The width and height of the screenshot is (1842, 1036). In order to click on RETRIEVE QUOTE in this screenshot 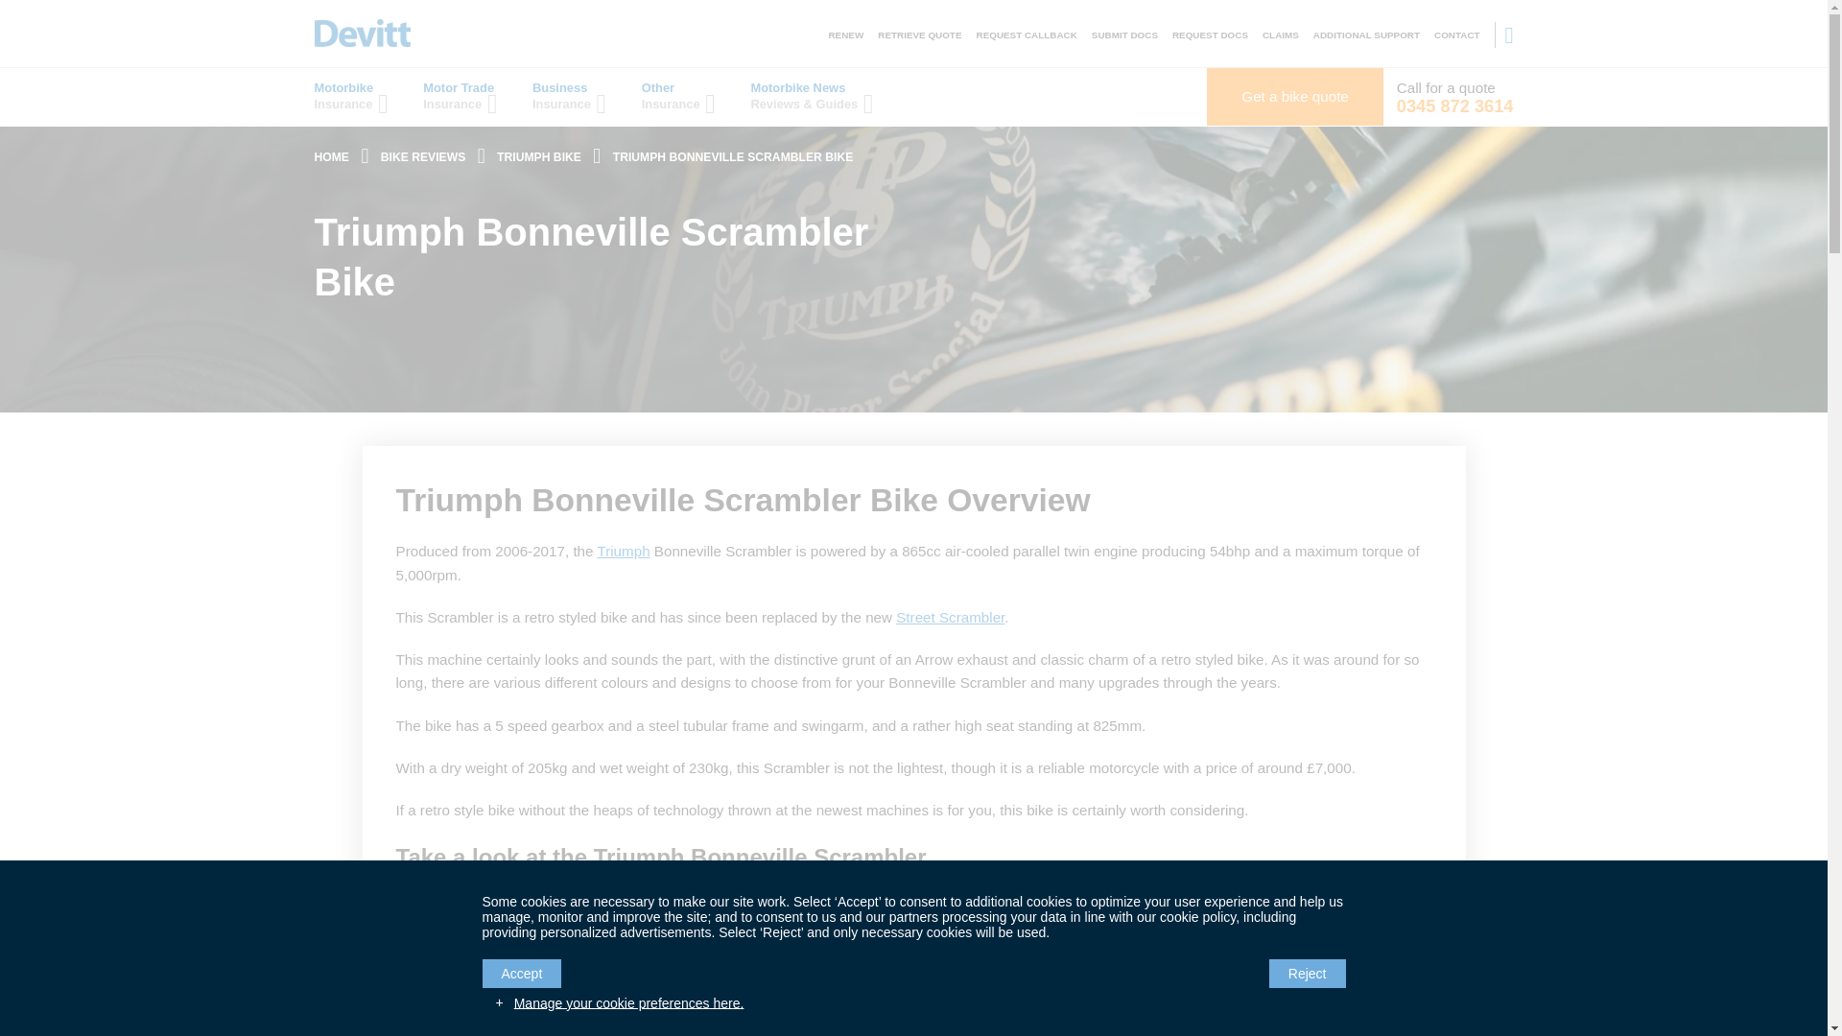, I will do `click(919, 35)`.